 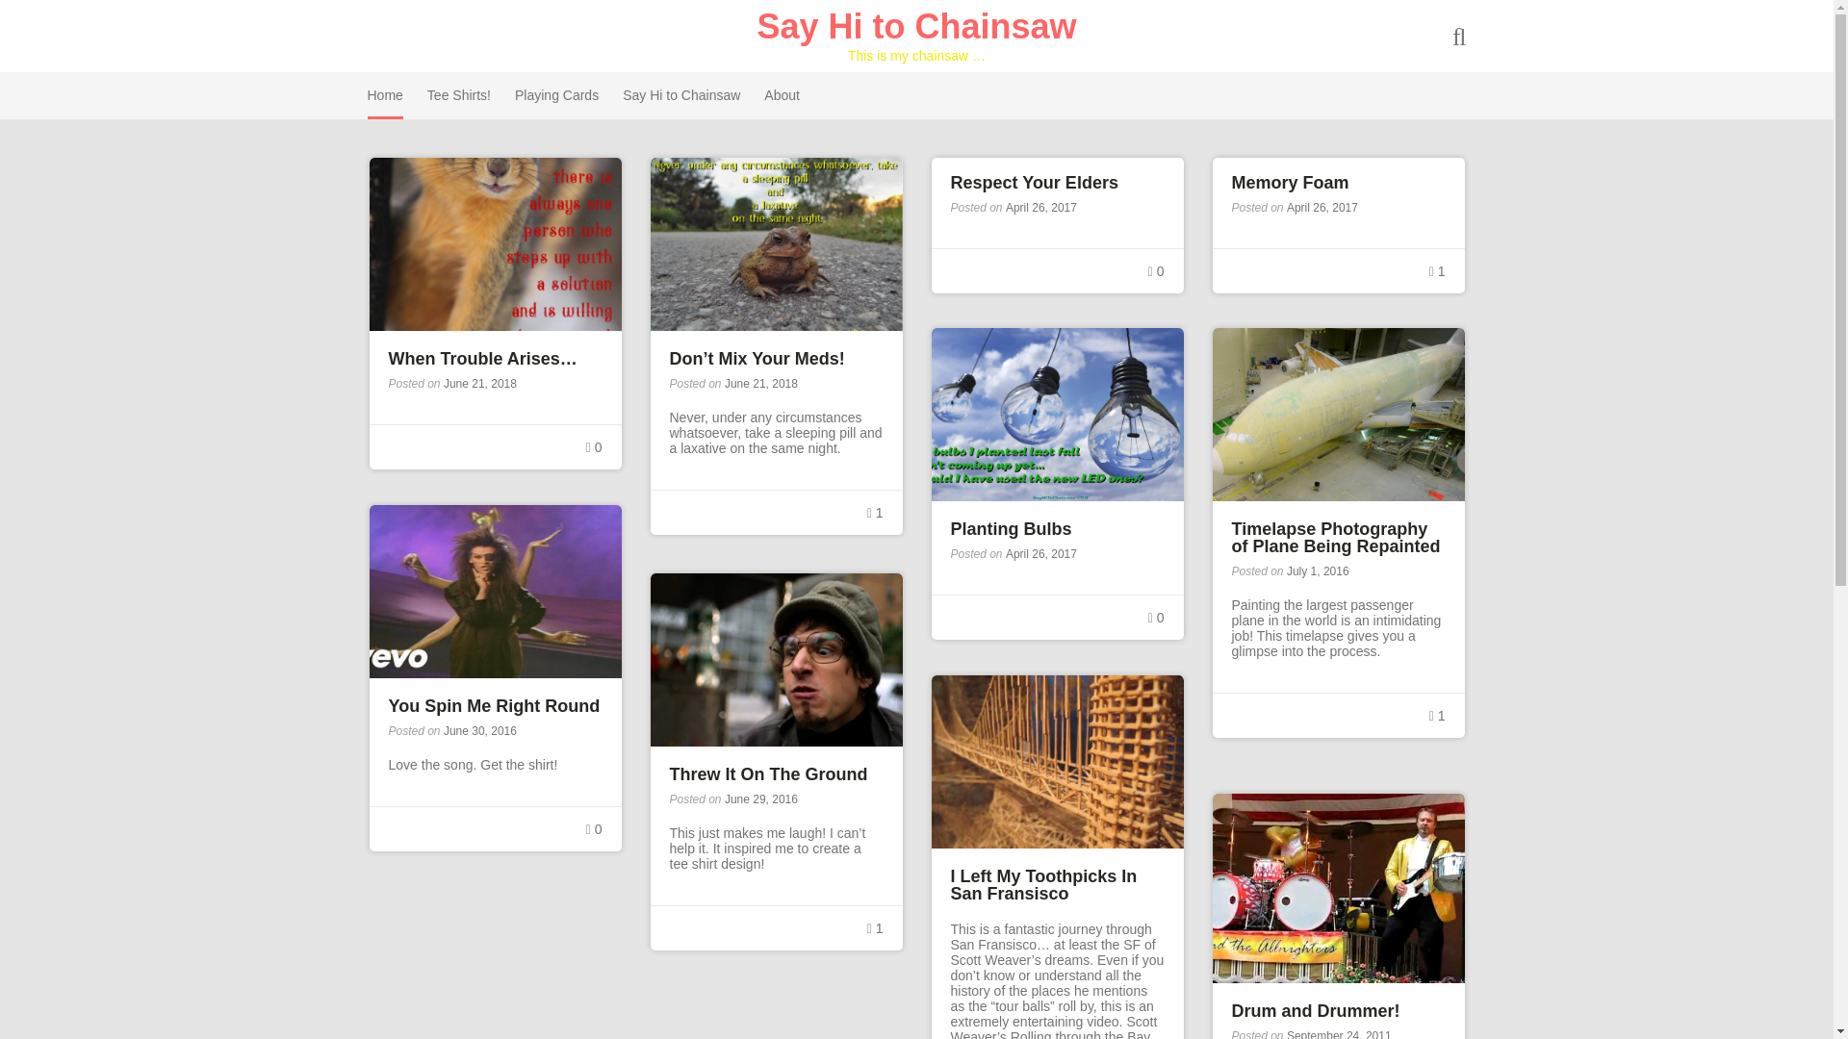 What do you see at coordinates (760, 384) in the screenshot?
I see `June 21, 2018` at bounding box center [760, 384].